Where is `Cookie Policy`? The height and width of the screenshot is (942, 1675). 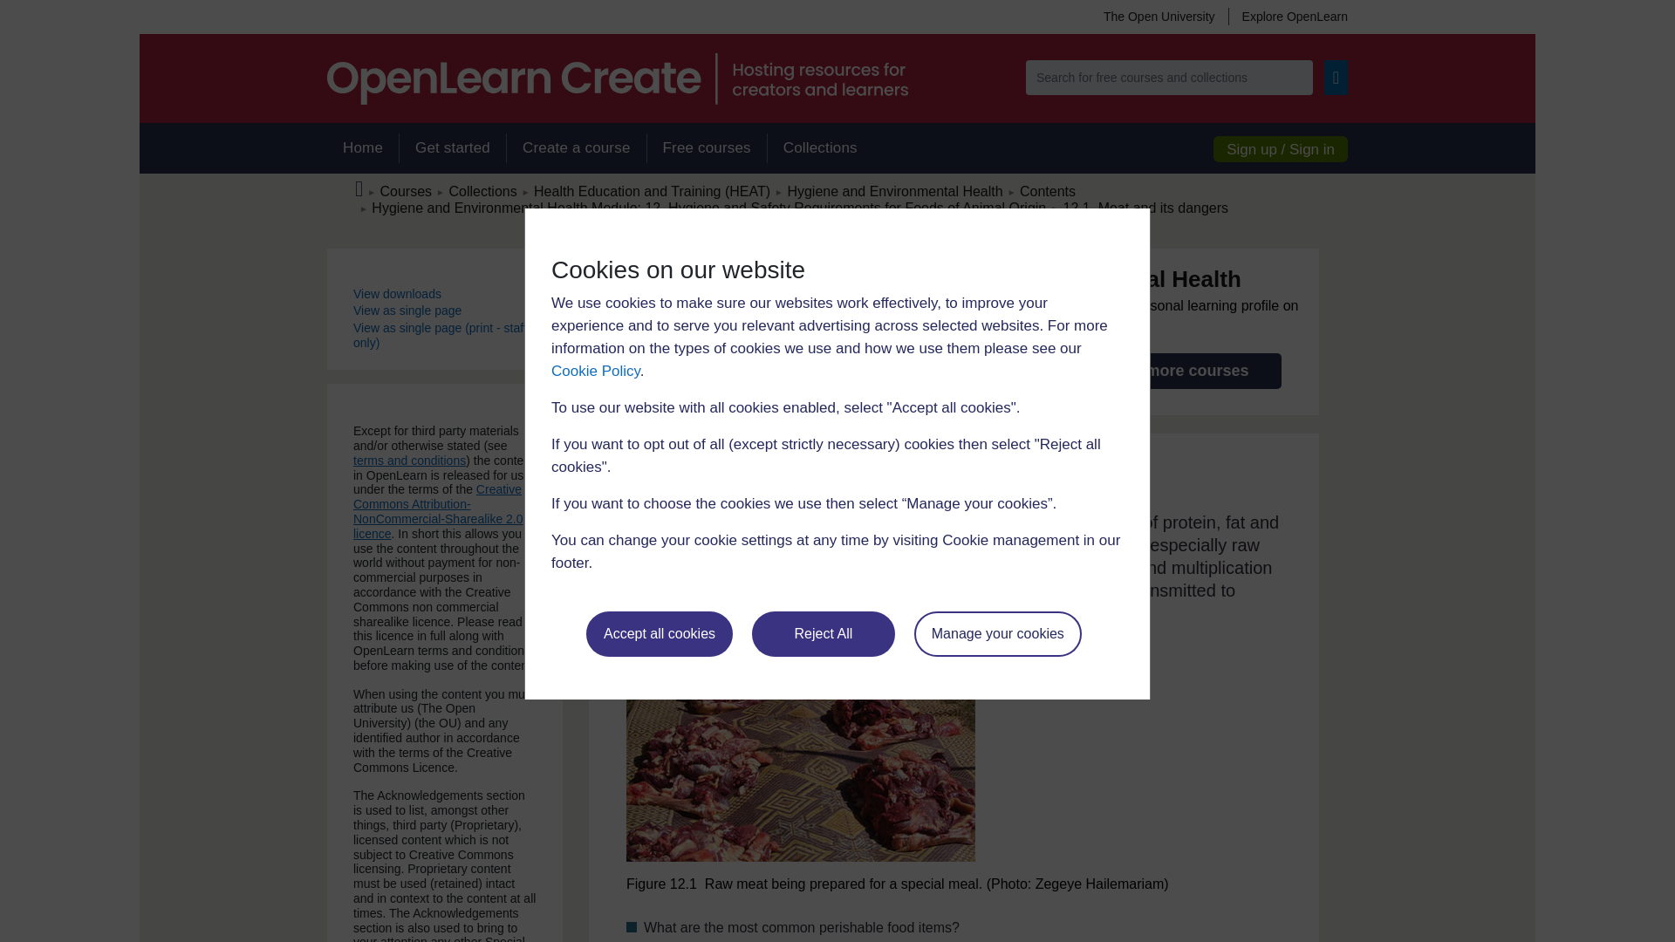
Cookie Policy is located at coordinates (595, 371).